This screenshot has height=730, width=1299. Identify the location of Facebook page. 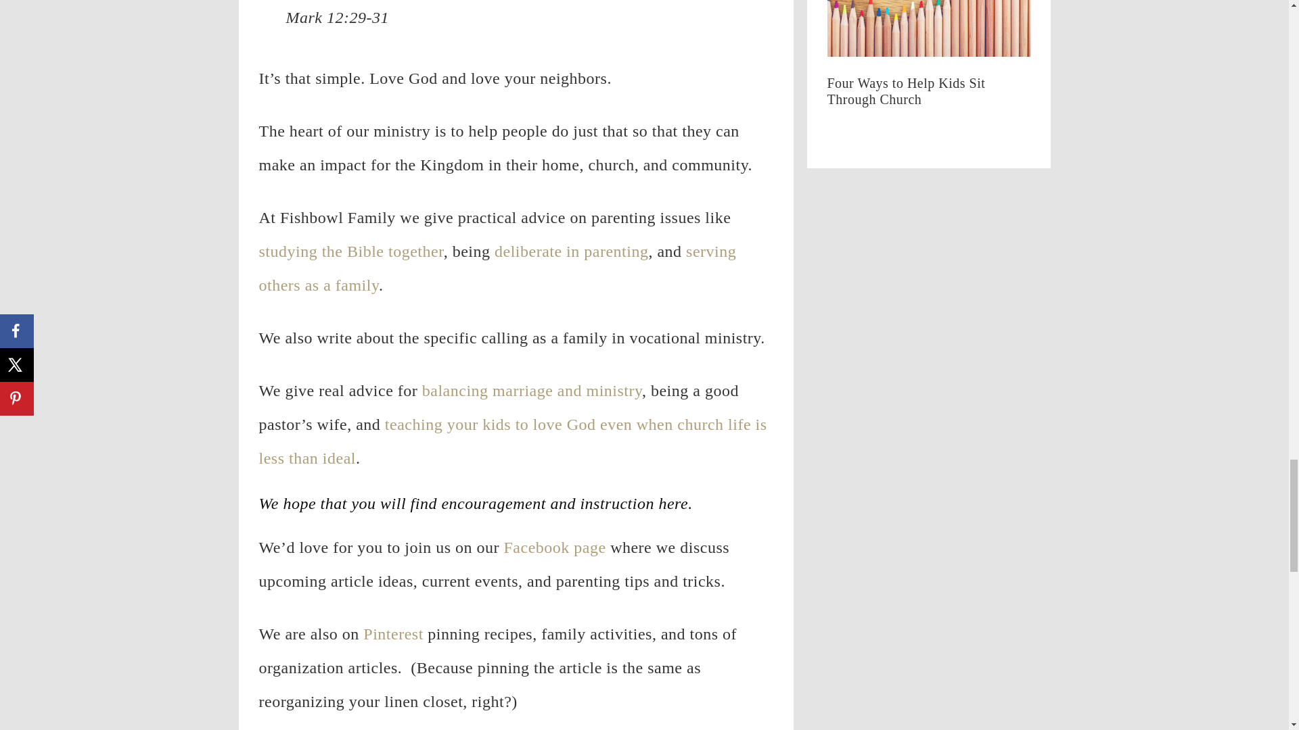
(552, 547).